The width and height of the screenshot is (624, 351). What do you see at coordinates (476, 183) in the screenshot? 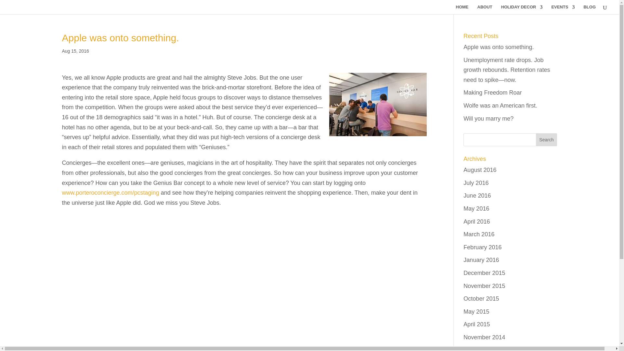
I see `July 2016` at bounding box center [476, 183].